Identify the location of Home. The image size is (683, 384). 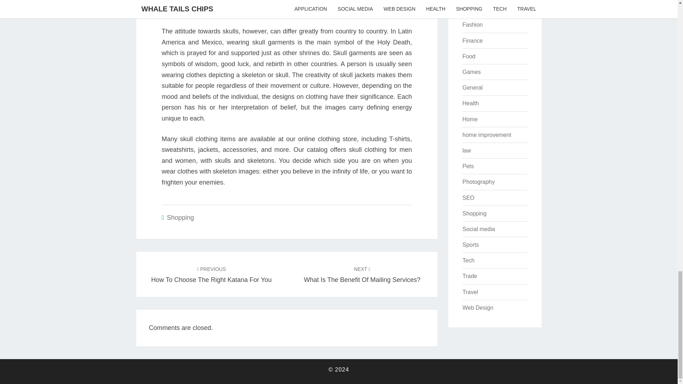
(468, 166).